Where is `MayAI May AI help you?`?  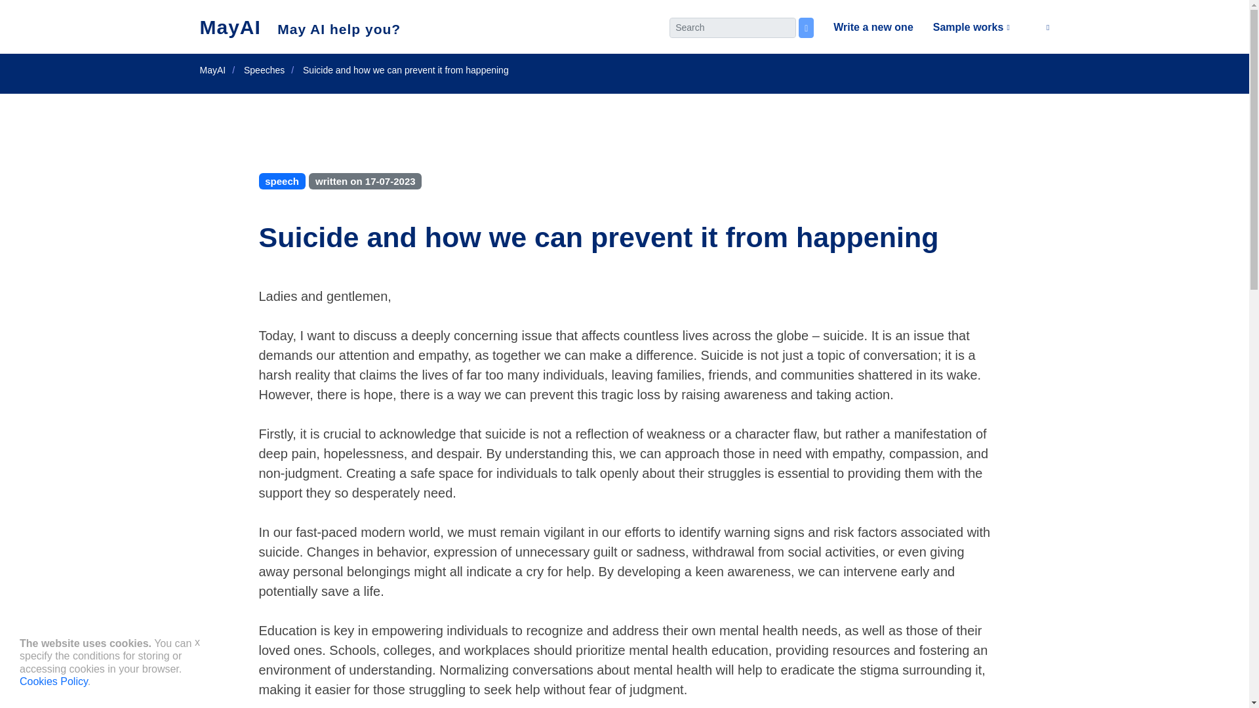 MayAI May AI help you? is located at coordinates (299, 28).